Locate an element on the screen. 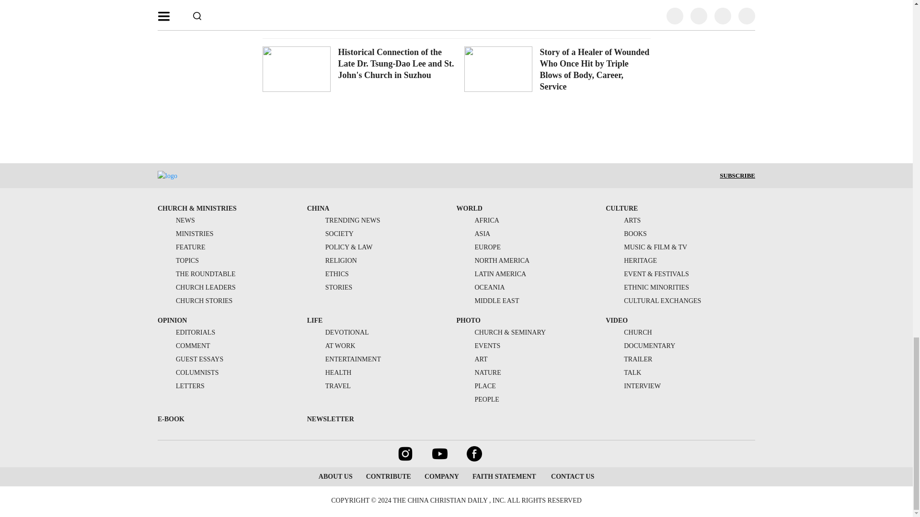 Image resolution: width=920 pixels, height=517 pixels. THE ROUNDTABLE is located at coordinates (196, 274).